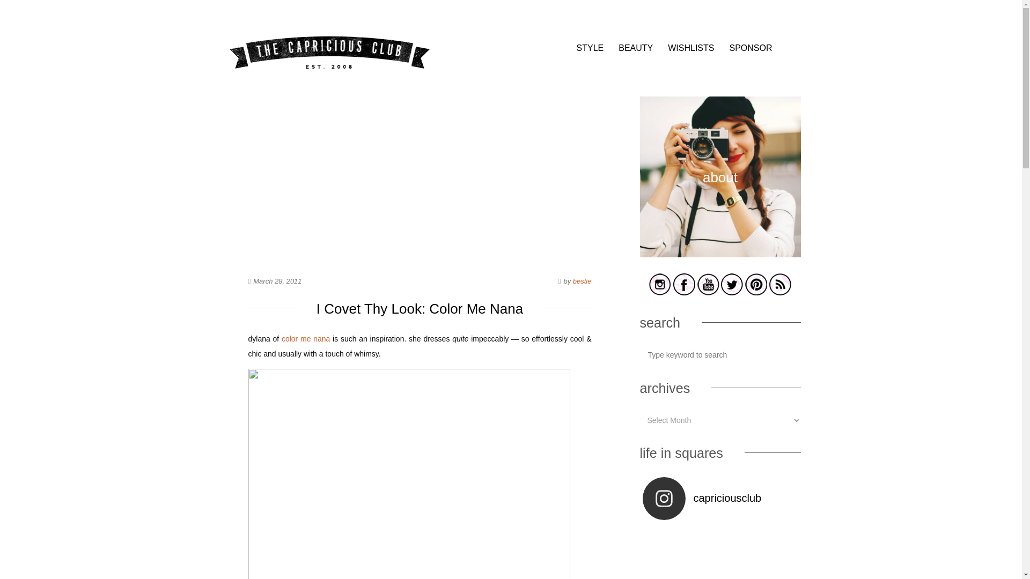 The height and width of the screenshot is (579, 1030). Describe the element at coordinates (720, 255) in the screenshot. I see `about` at that location.